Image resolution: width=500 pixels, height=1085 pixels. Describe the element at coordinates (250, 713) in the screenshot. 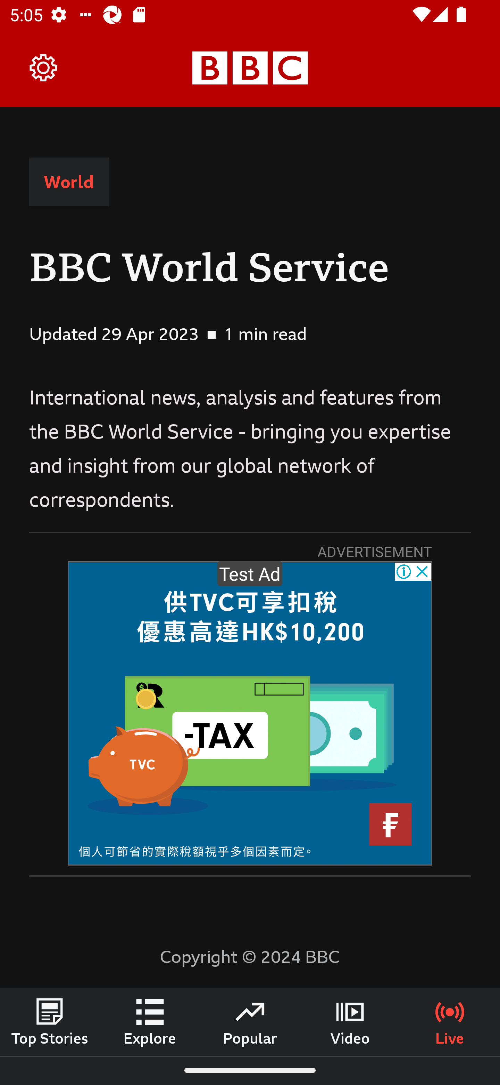

I see `Fidelity javascript:window.open(window` at that location.